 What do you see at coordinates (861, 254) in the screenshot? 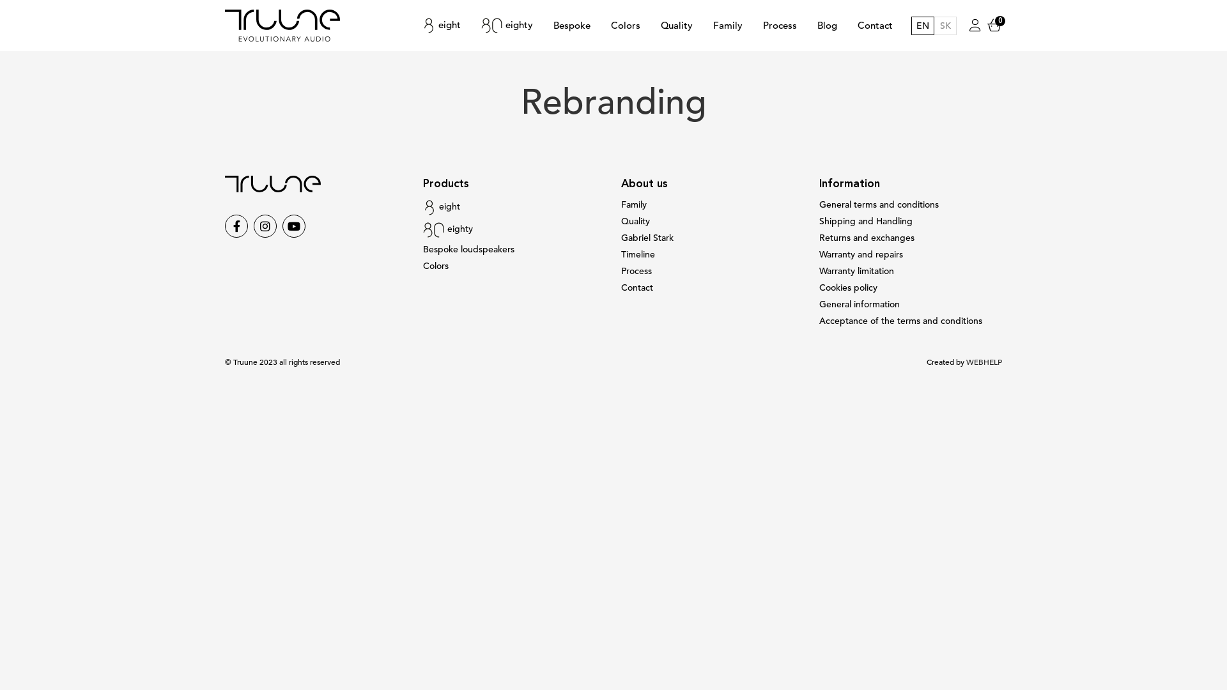
I see `Warranty and repairs` at bounding box center [861, 254].